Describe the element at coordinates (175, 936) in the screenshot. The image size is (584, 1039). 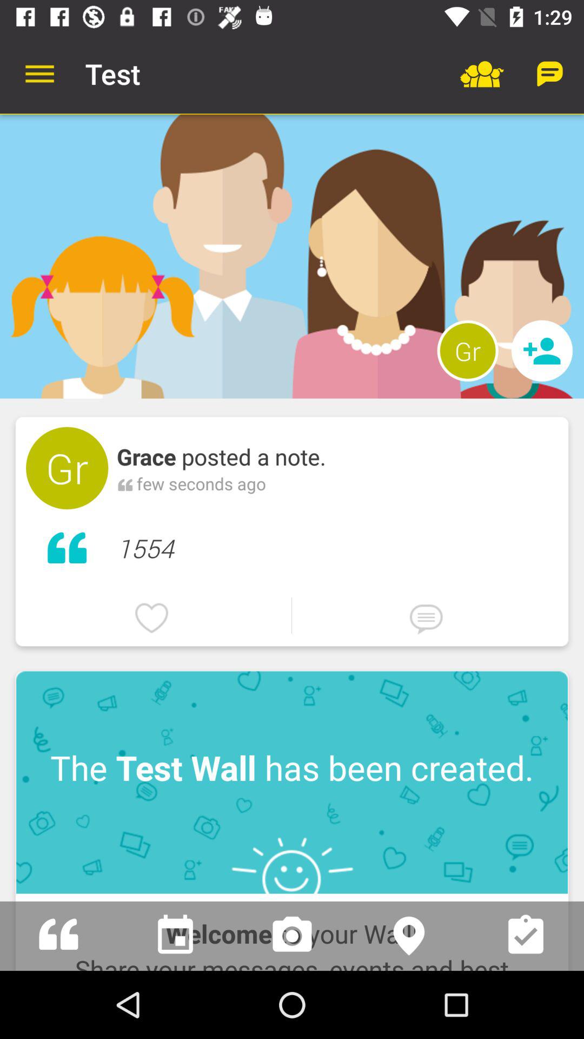
I see `calendar` at that location.